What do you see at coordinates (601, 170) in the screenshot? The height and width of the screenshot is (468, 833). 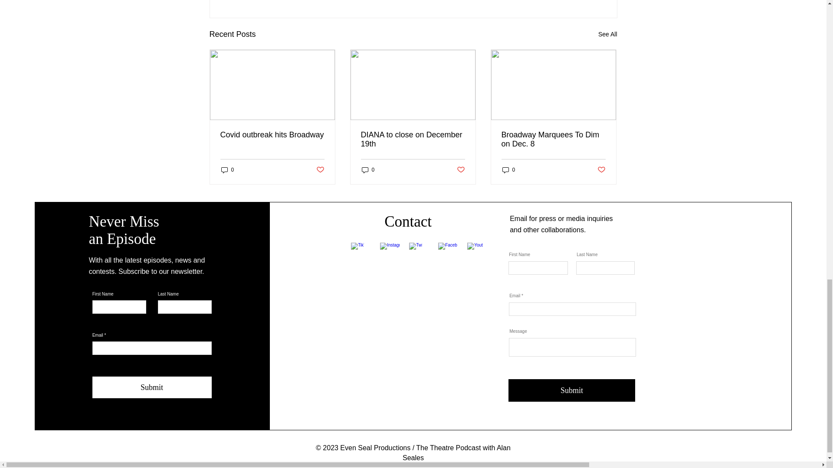 I see `Post not marked as liked` at bounding box center [601, 170].